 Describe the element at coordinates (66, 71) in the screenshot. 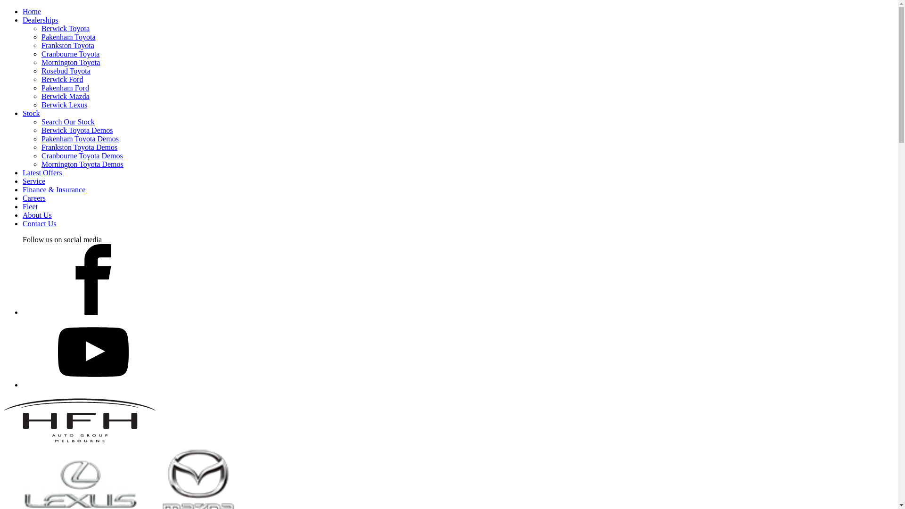

I see `Rosebud Toyota` at that location.